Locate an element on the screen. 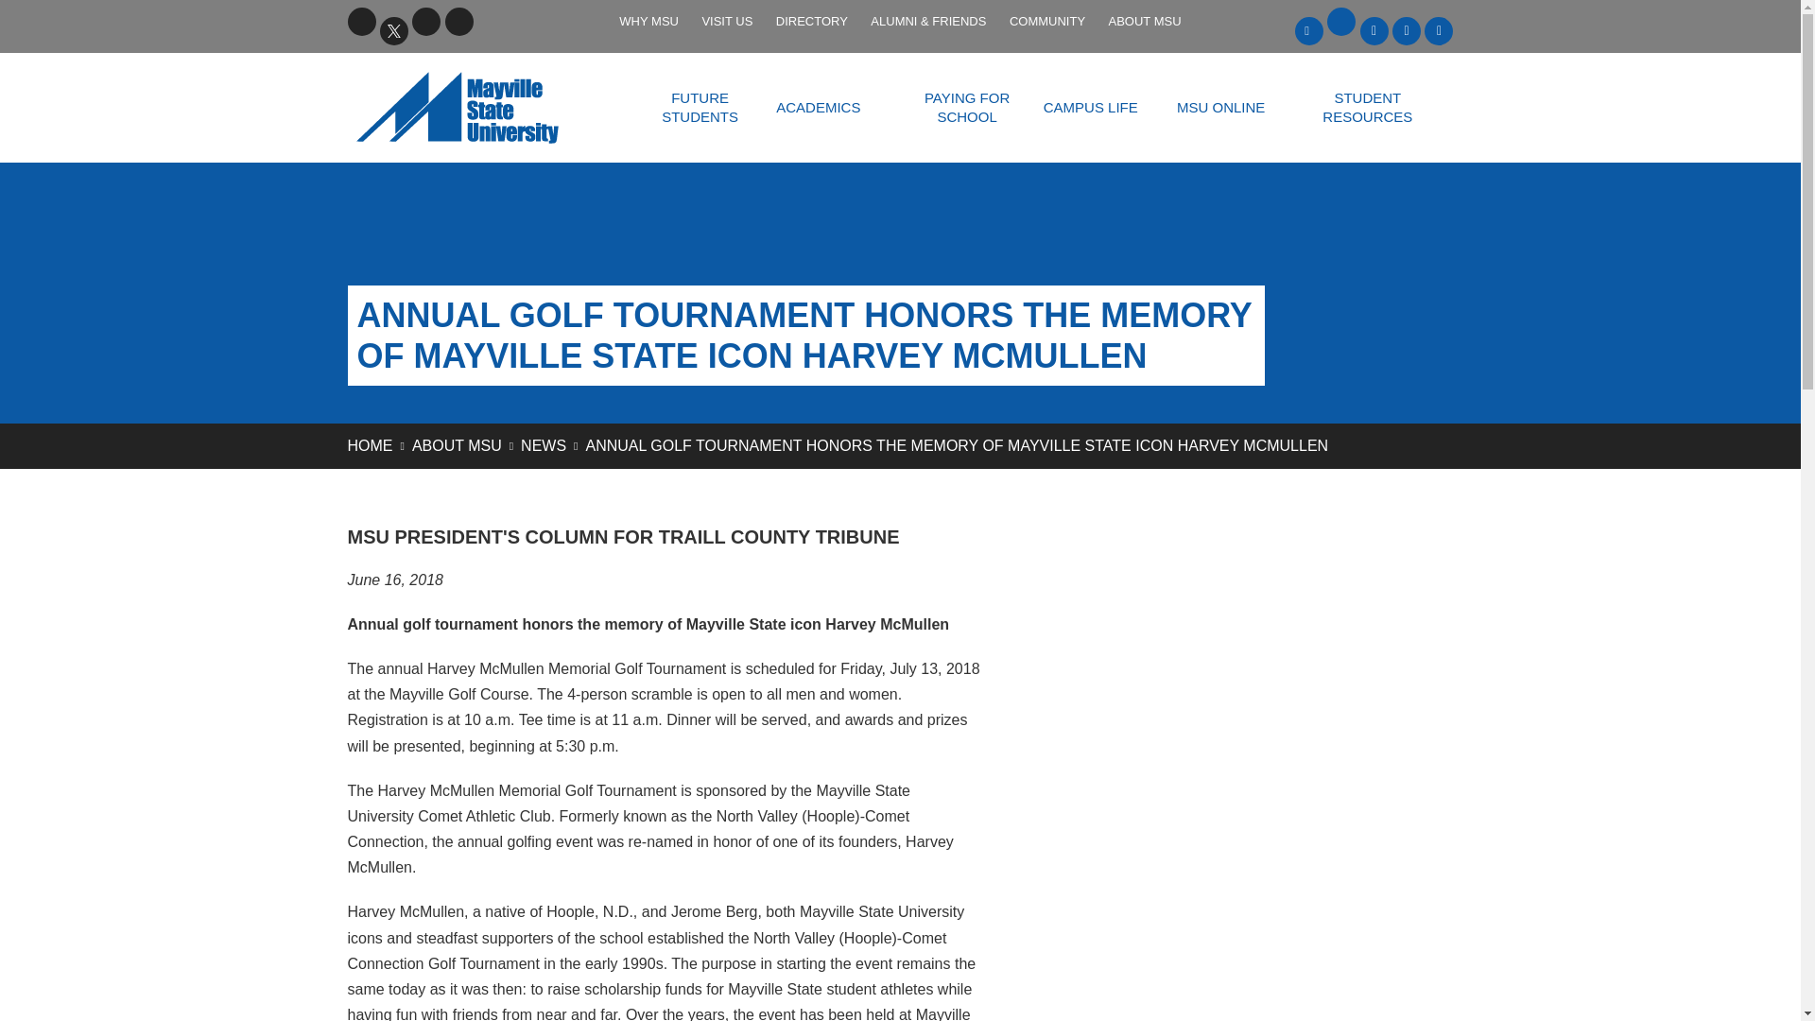 This screenshot has width=1815, height=1021. Mayville State University :: Mayville, ND is located at coordinates (481, 108).